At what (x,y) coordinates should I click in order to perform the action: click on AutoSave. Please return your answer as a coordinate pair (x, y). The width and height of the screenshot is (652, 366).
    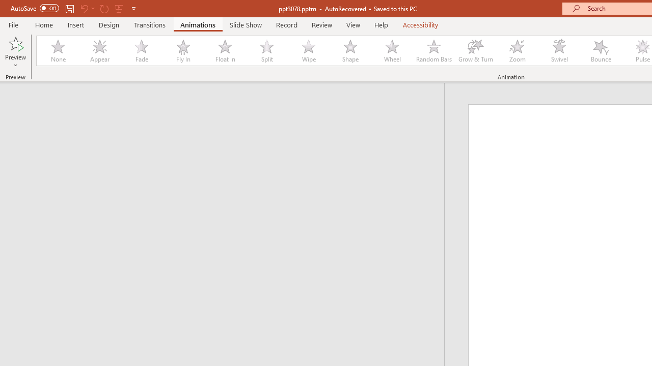
    Looking at the image, I should click on (35, 8).